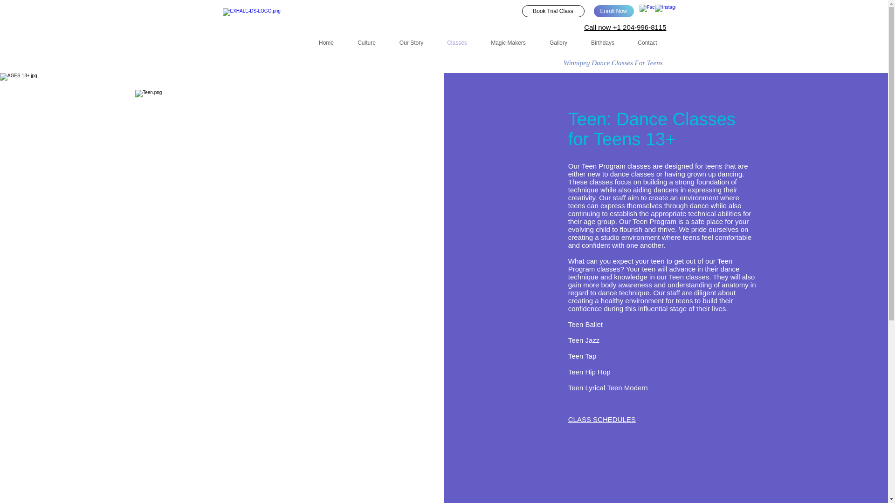 This screenshot has height=503, width=895. Describe the element at coordinates (602, 419) in the screenshot. I see `CLASS SCHEDULES` at that location.